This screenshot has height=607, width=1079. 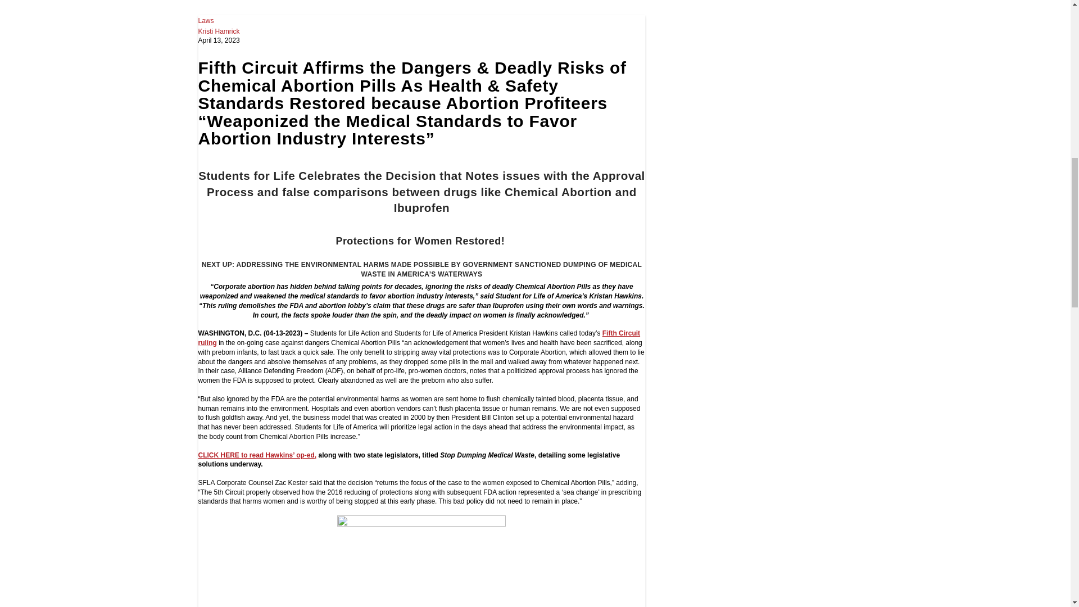 I want to click on Kristi Hamrick, so click(x=218, y=31).